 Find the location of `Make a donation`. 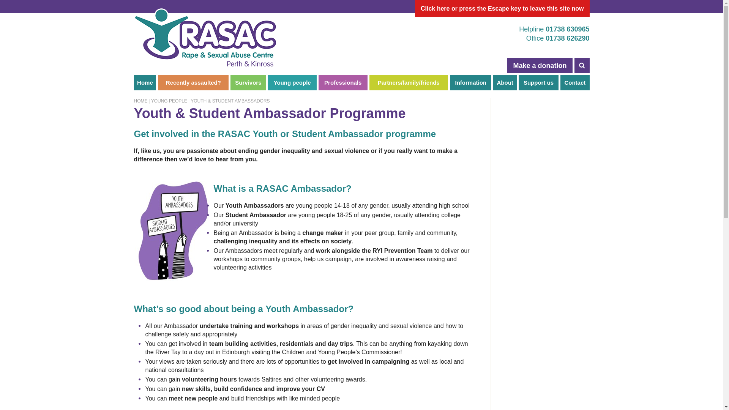

Make a donation is located at coordinates (540, 66).